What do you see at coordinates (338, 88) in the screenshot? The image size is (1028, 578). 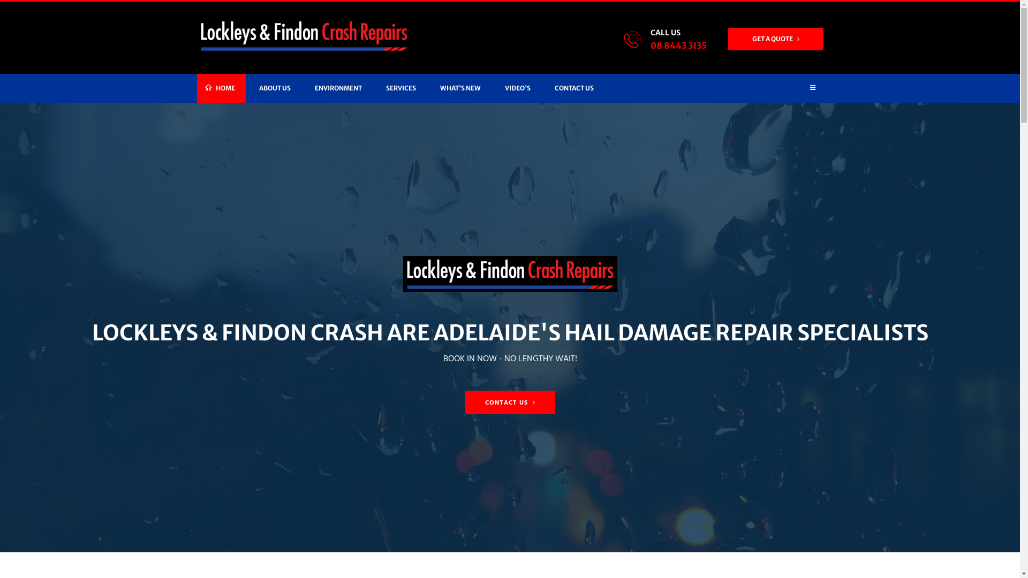 I see `ENVIRONMENT` at bounding box center [338, 88].